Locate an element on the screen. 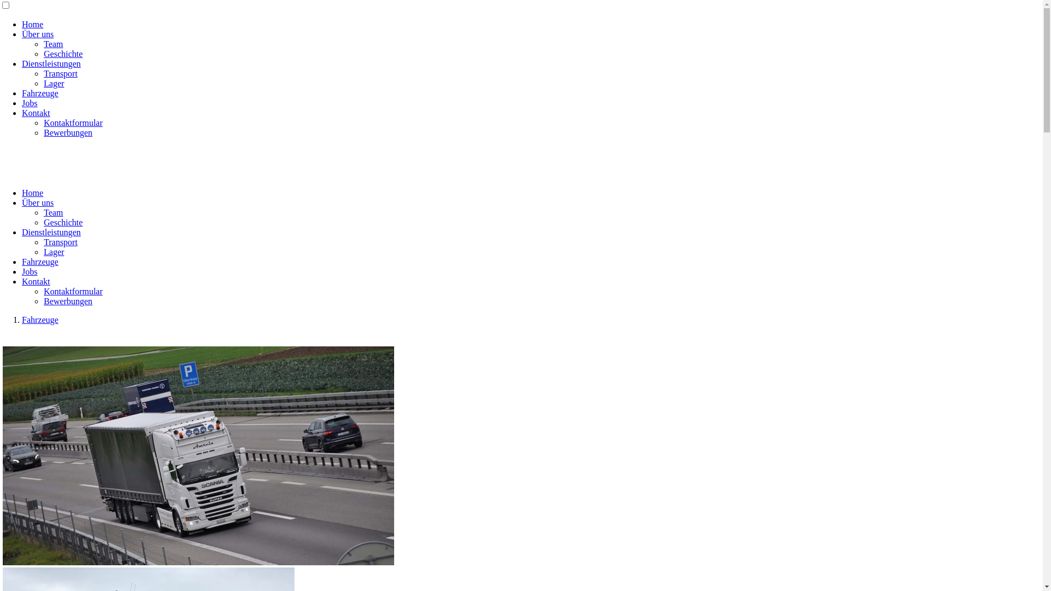  Jobs is located at coordinates (30, 271).